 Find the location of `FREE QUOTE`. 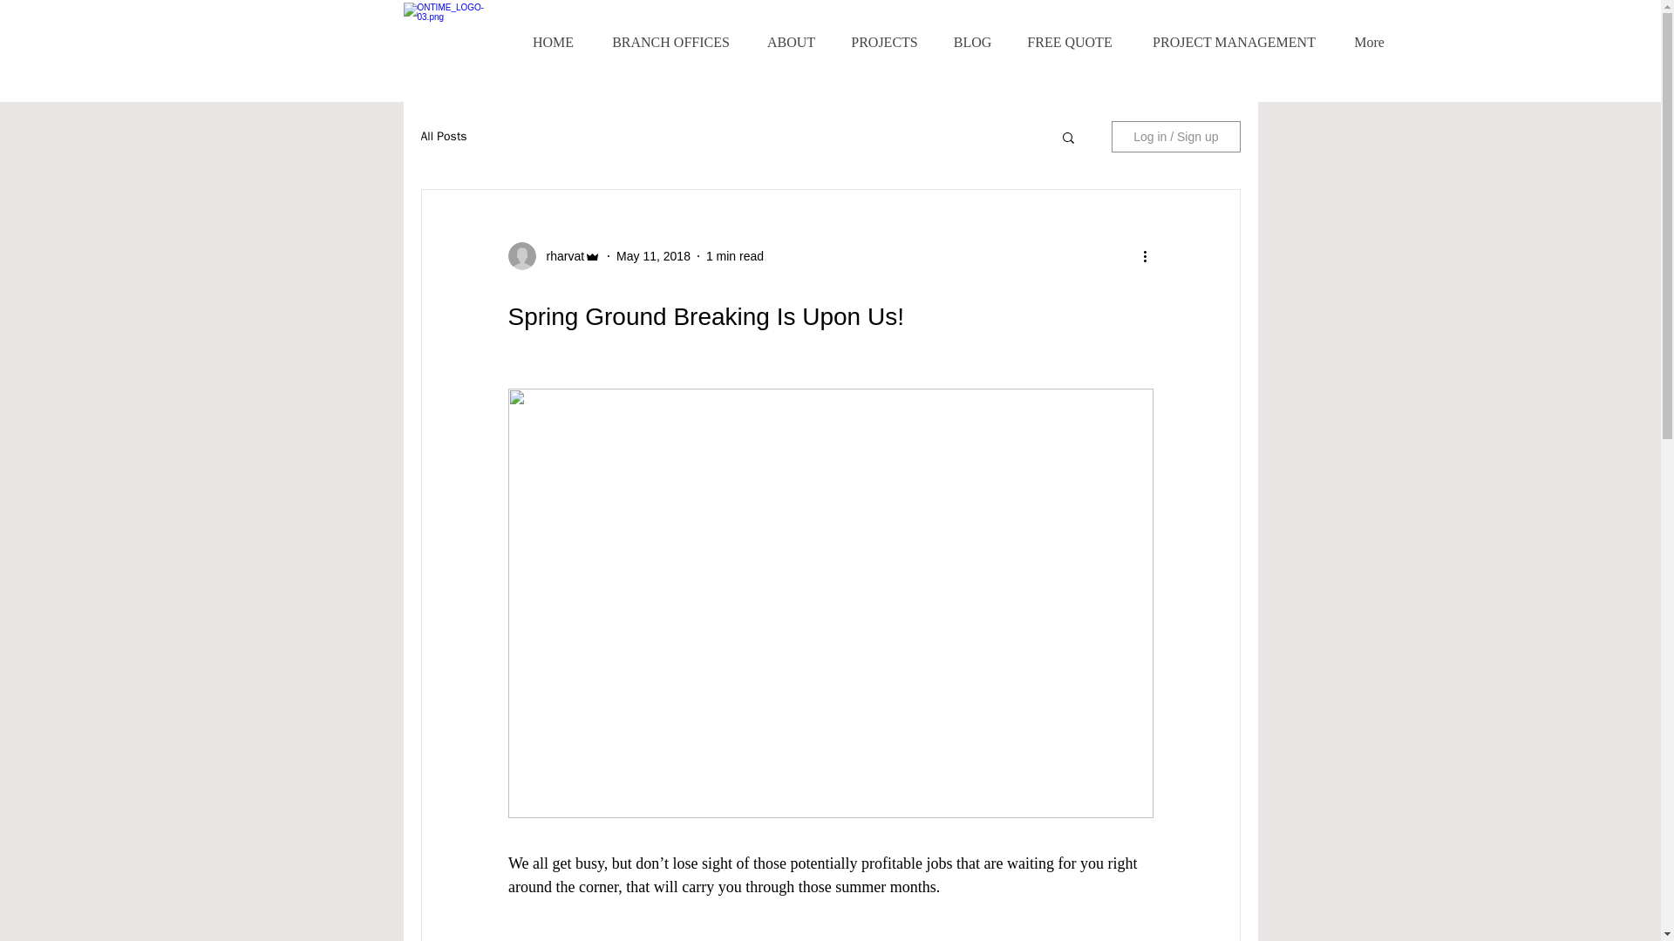

FREE QUOTE is located at coordinates (1069, 42).